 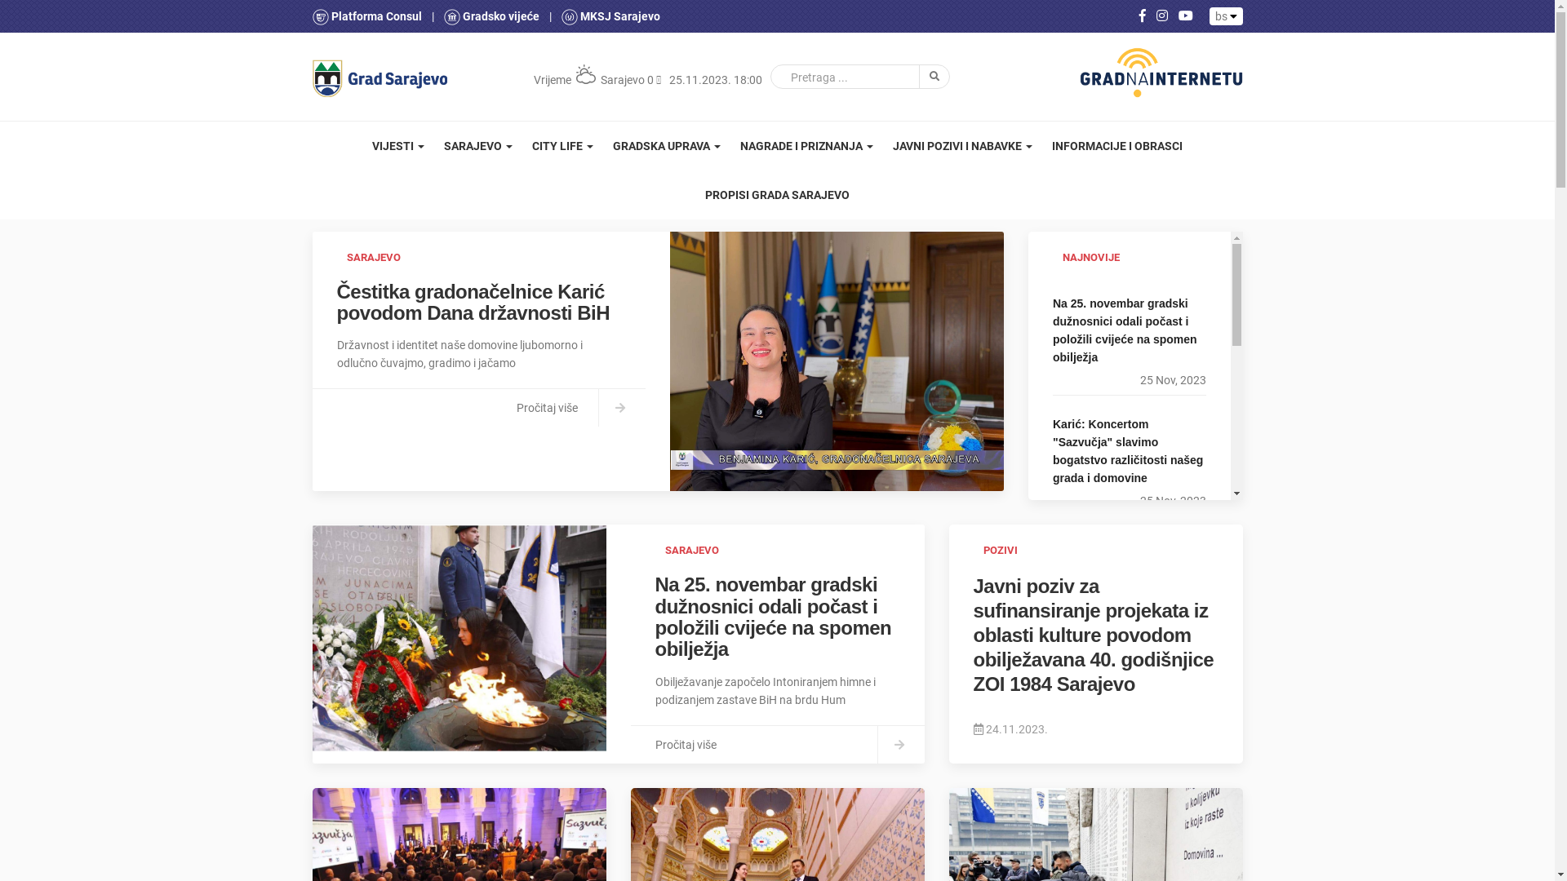 What do you see at coordinates (1117, 146) in the screenshot?
I see `INFORMACIJE I OBRASCI` at bounding box center [1117, 146].